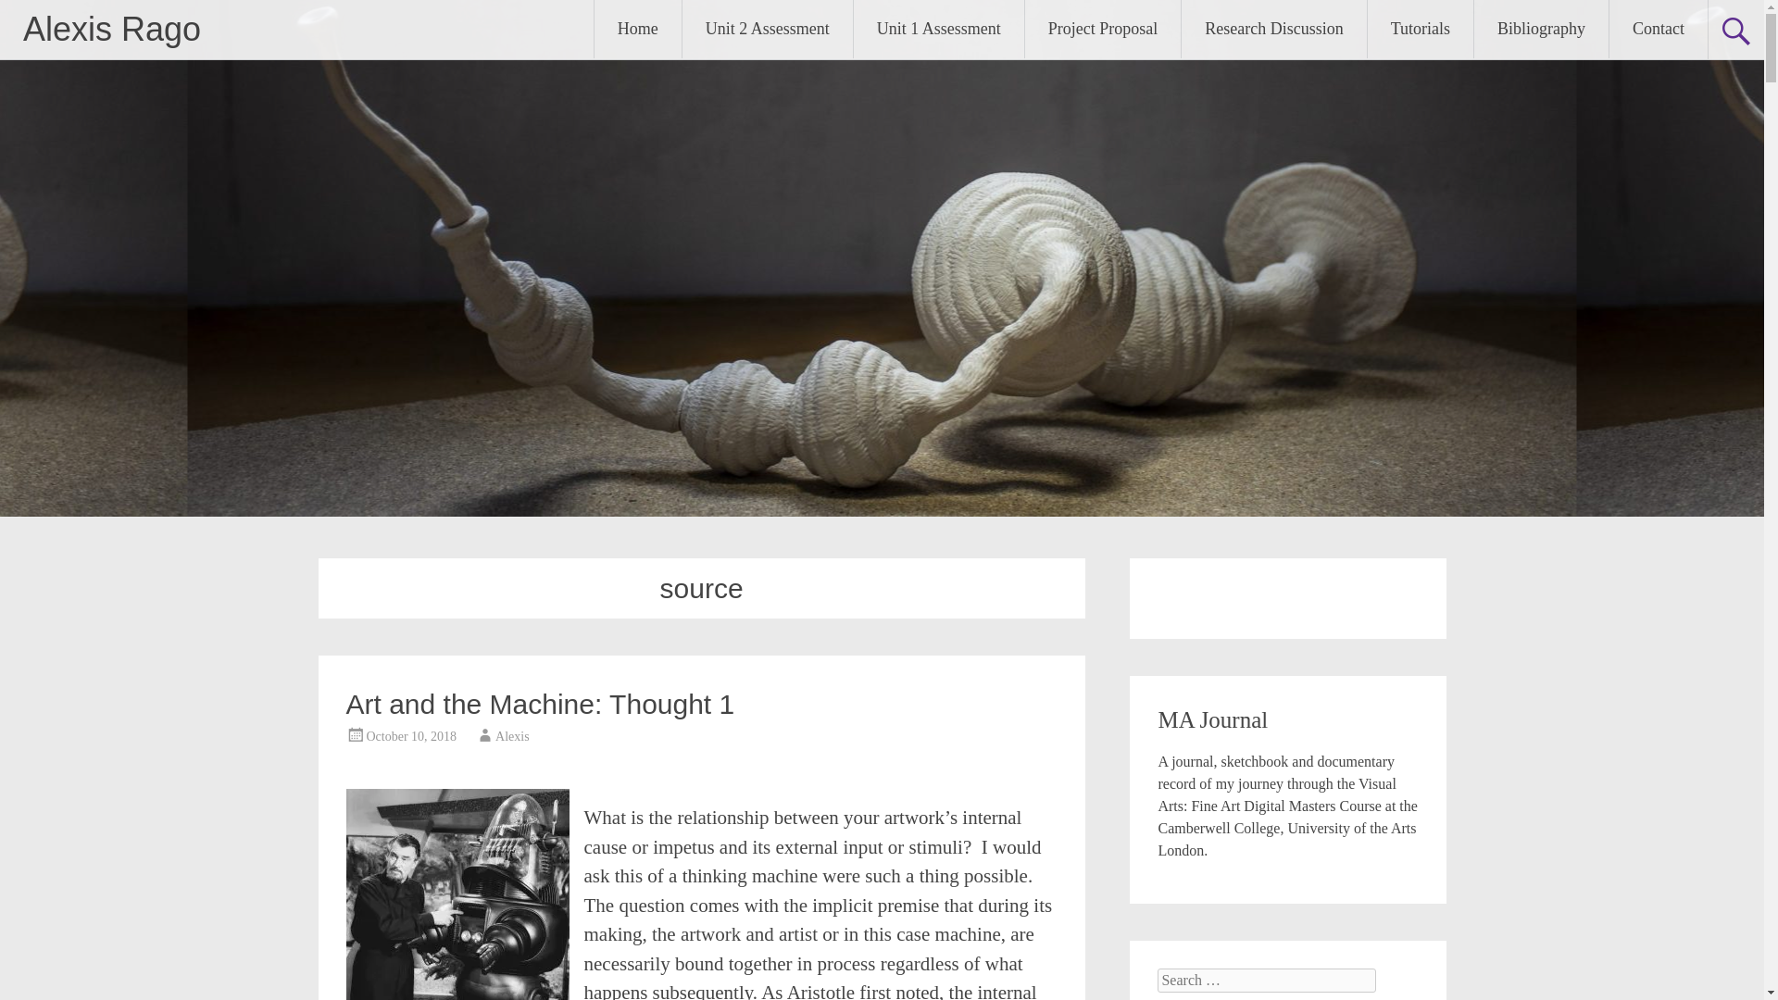 This screenshot has height=1000, width=1778. What do you see at coordinates (637, 29) in the screenshot?
I see `Home` at bounding box center [637, 29].